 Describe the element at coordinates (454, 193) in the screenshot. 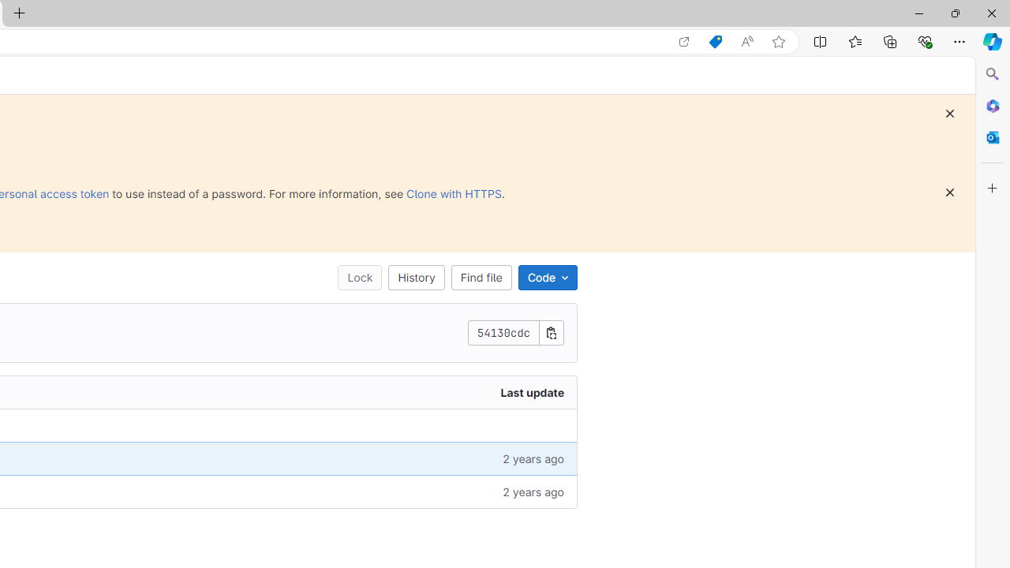

I see `Clone with HTTPS` at that location.